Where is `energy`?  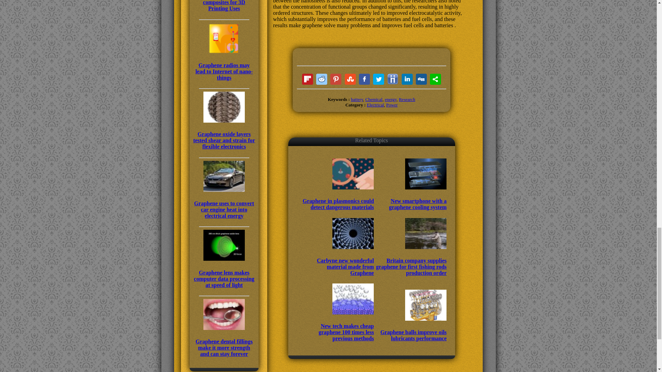
energy is located at coordinates (390, 99).